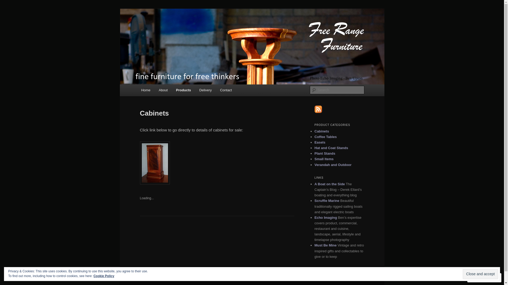 The image size is (508, 285). What do you see at coordinates (330, 184) in the screenshot?
I see `A Boat on the Side` at bounding box center [330, 184].